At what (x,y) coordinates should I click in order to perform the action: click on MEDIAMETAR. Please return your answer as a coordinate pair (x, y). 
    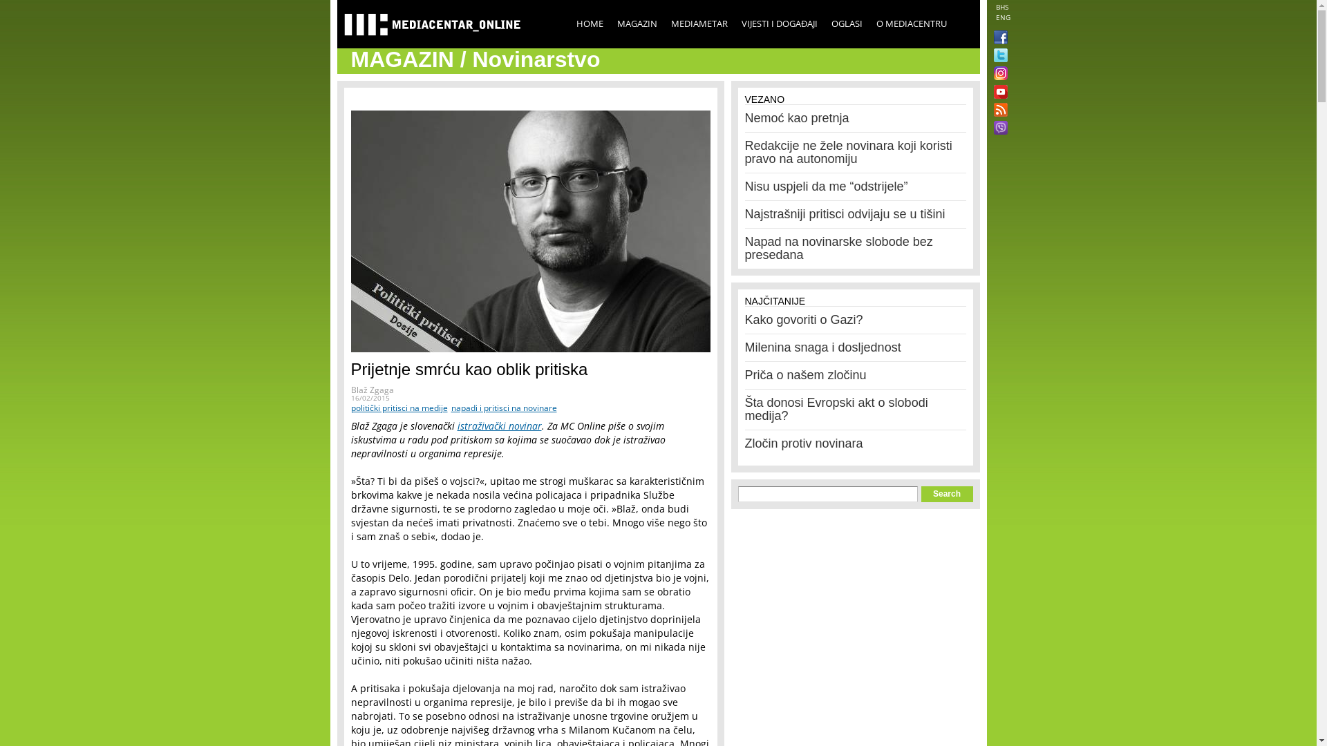
    Looking at the image, I should click on (699, 23).